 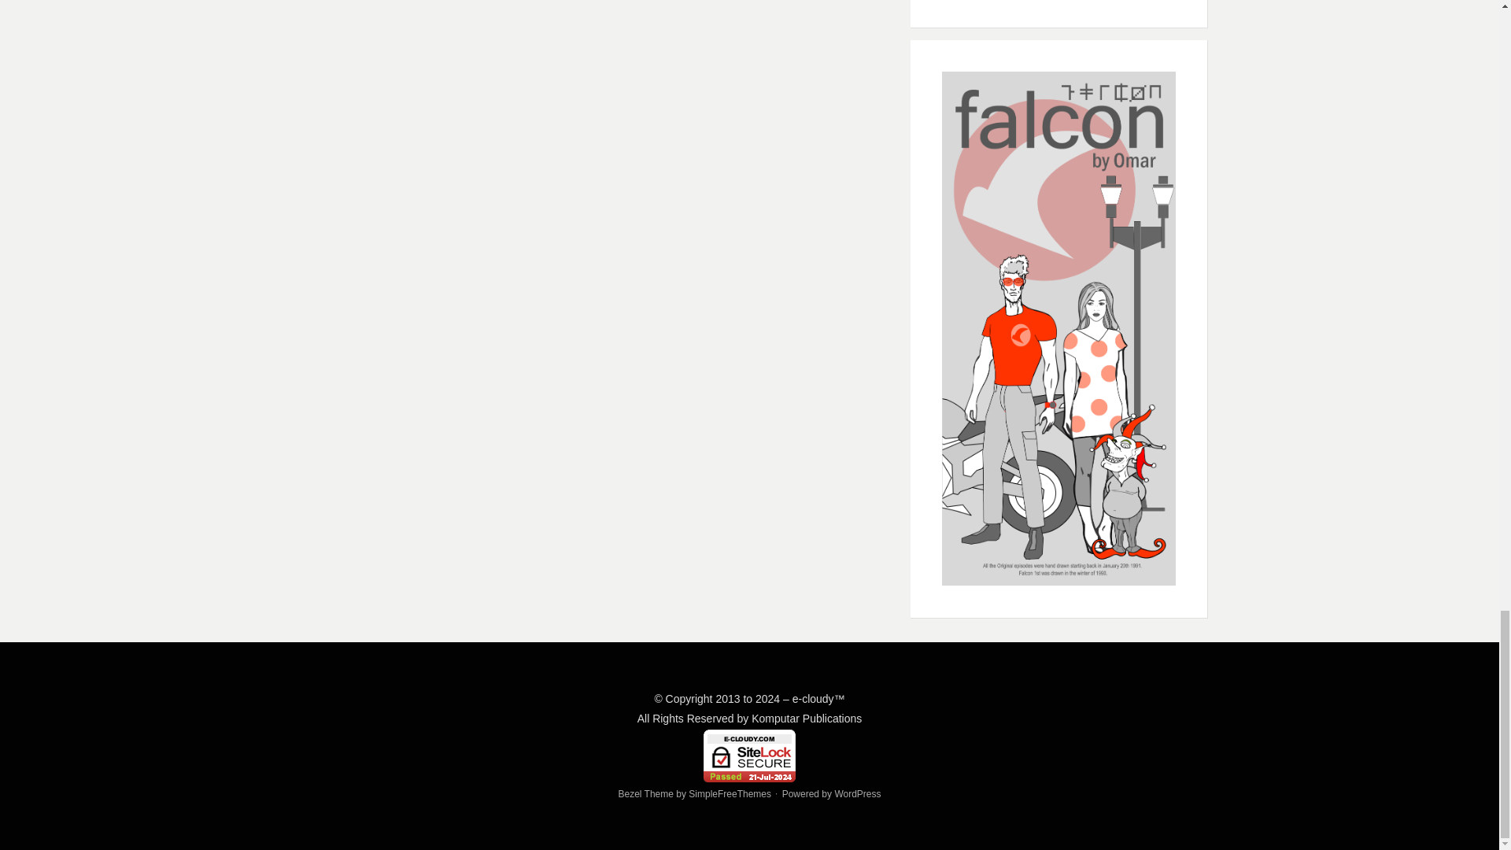 What do you see at coordinates (730, 794) in the screenshot?
I see `SimpleFreeThemes` at bounding box center [730, 794].